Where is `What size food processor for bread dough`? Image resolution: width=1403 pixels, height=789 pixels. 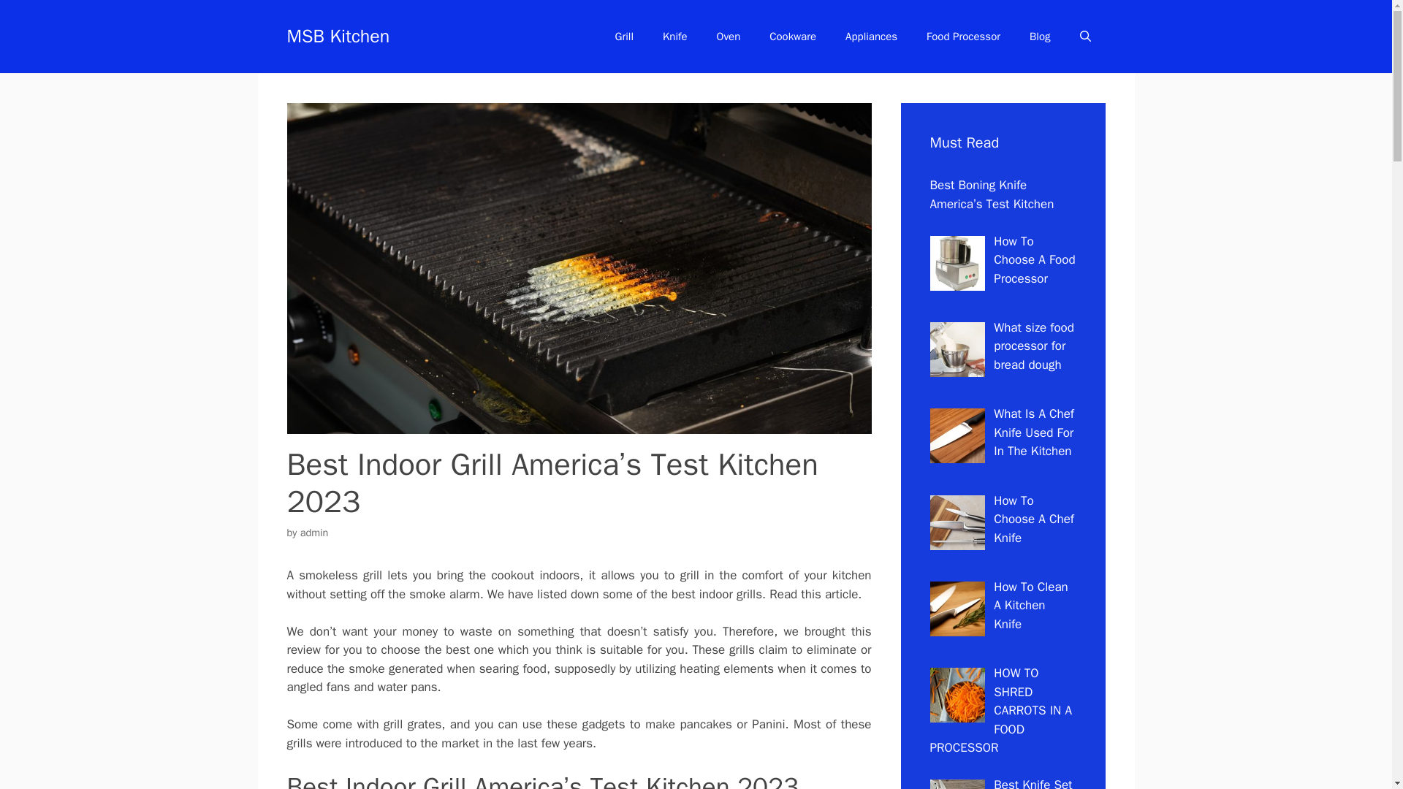
What size food processor for bread dough is located at coordinates (1033, 346).